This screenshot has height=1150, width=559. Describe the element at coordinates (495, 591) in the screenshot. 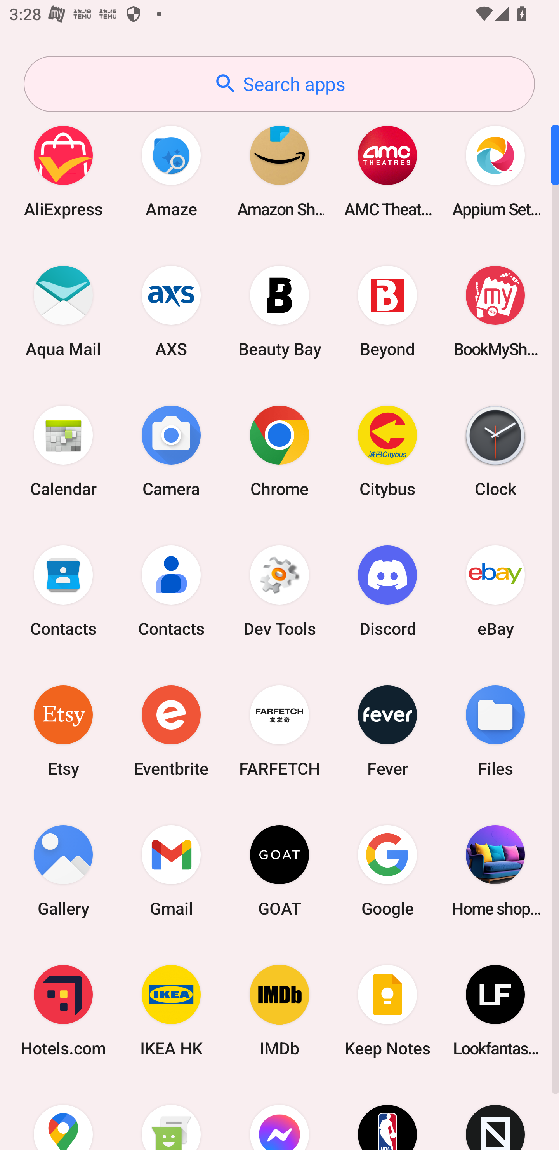

I see `eBay` at that location.